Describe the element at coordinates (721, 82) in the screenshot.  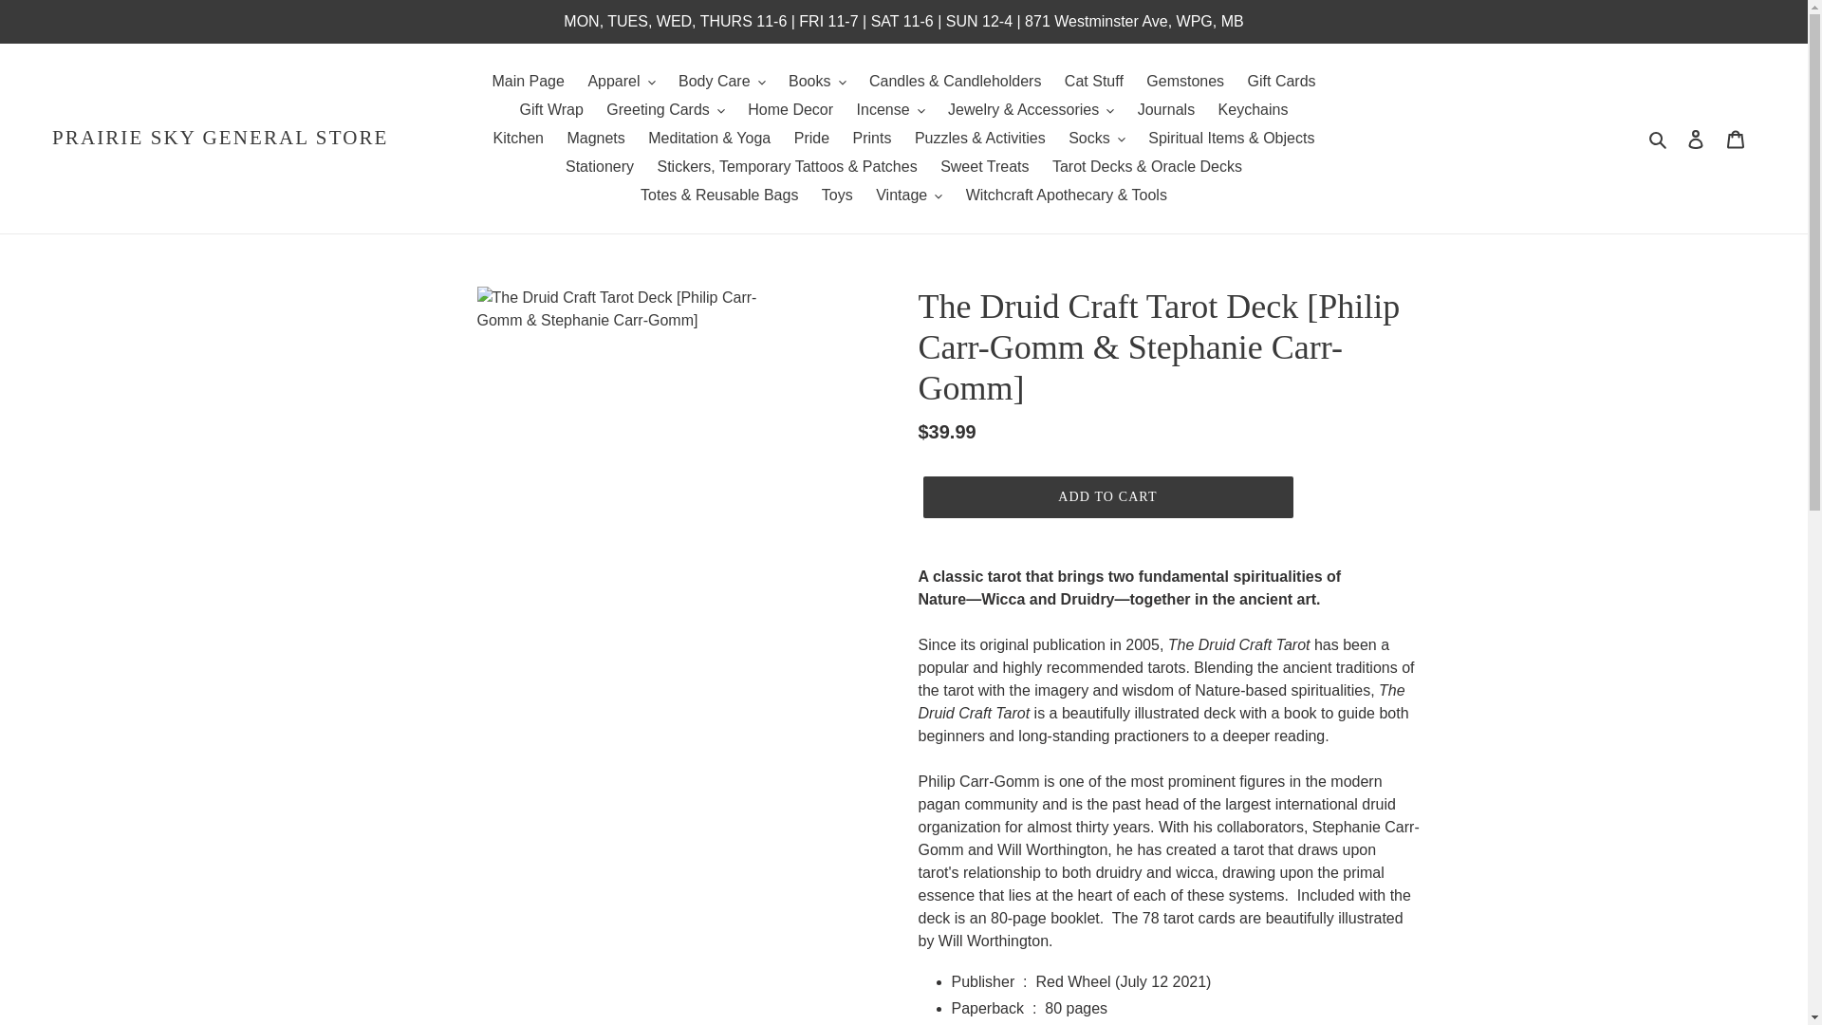
I see `Body Care` at that location.